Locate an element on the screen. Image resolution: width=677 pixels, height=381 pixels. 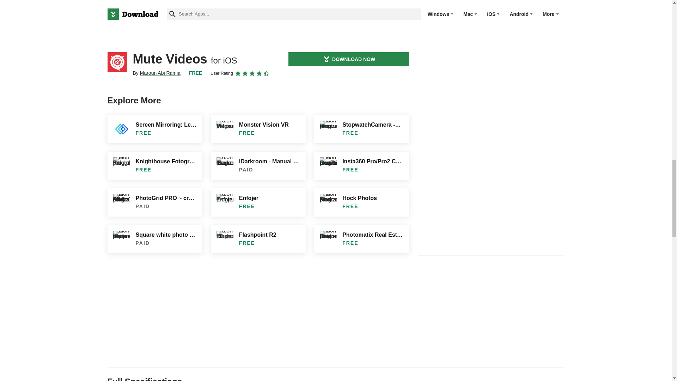
Photomatix Real Estate Camera is located at coordinates (361, 239).